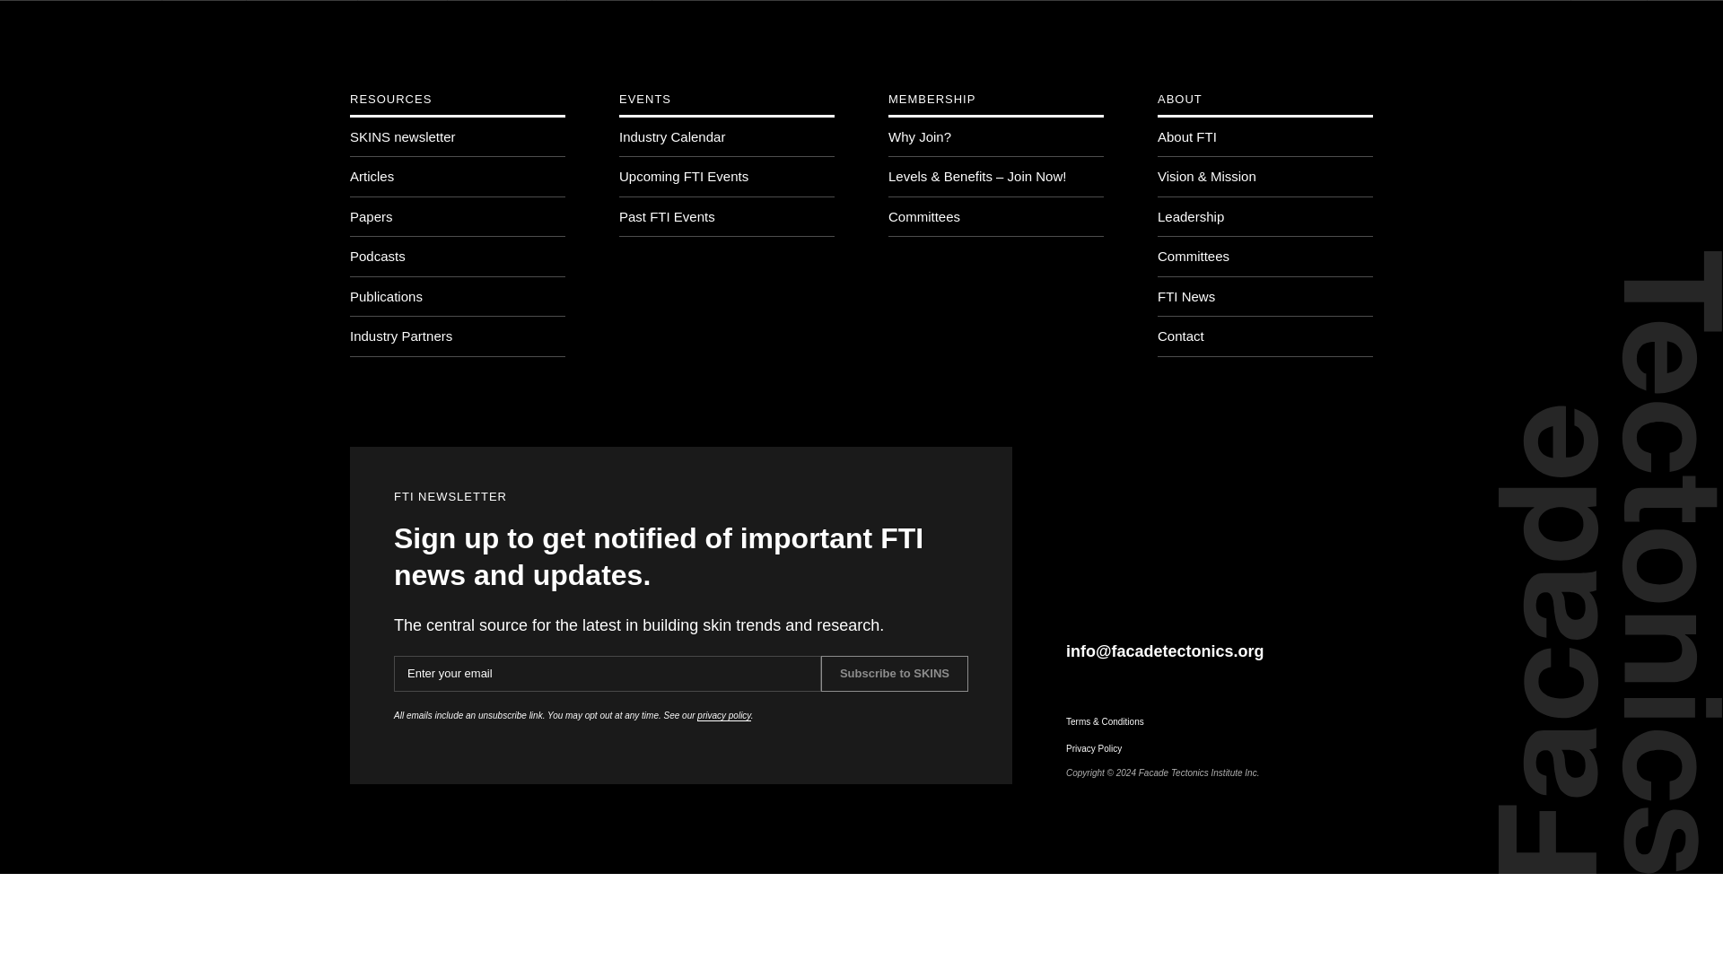  I want to click on Home, so click(202, 22).